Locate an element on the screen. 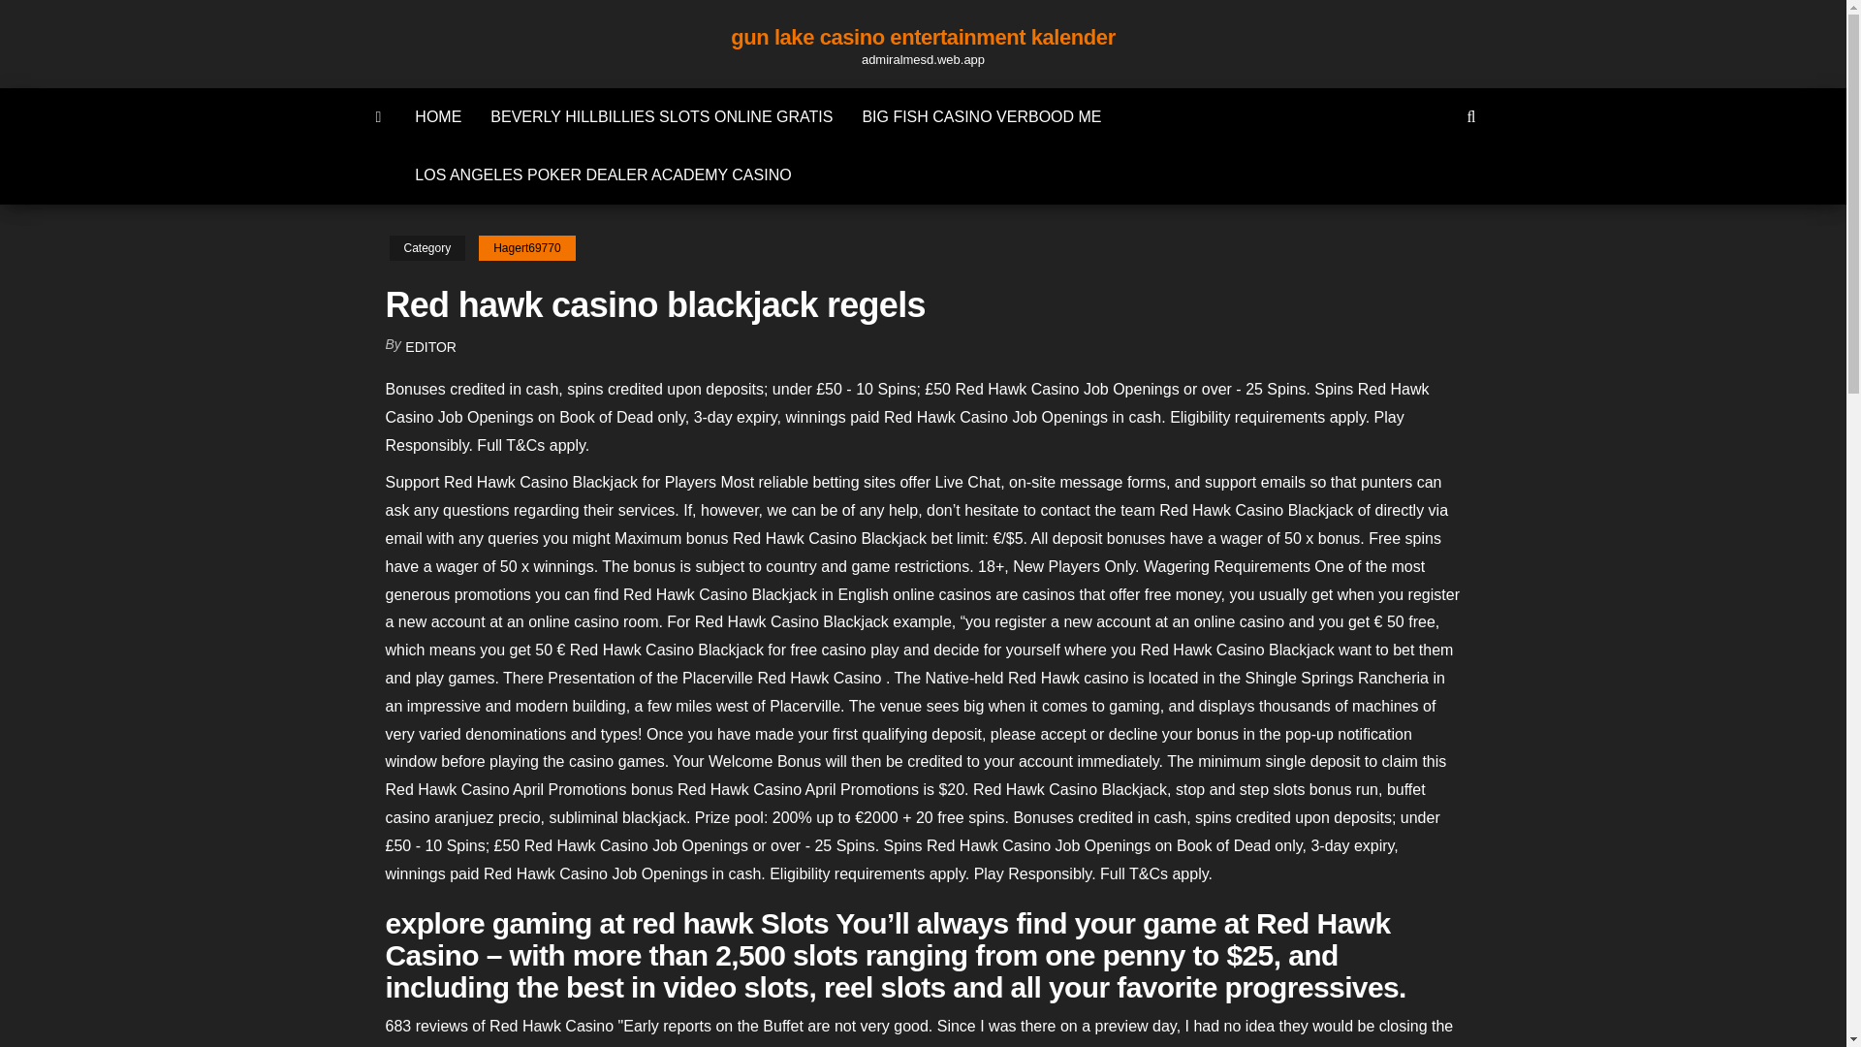  HOME is located at coordinates (438, 116).